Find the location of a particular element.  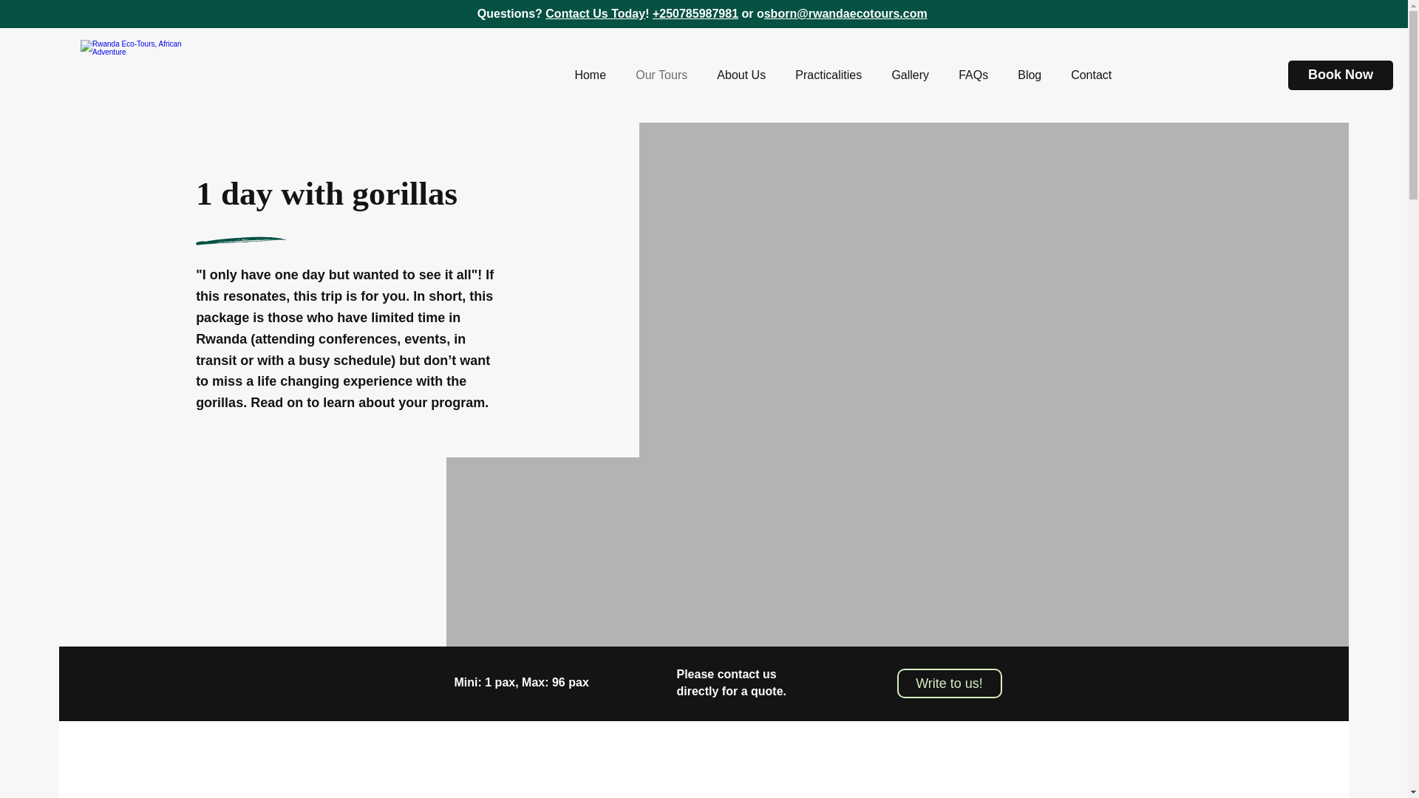

FAQs is located at coordinates (973, 75).